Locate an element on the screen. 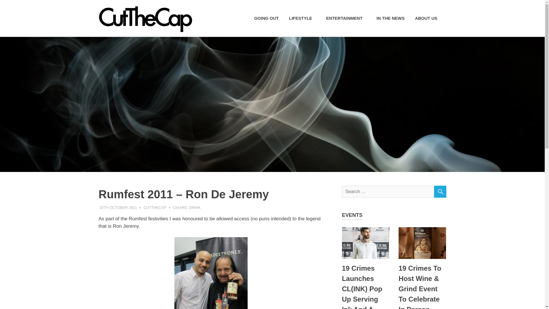 The image size is (549, 309). View all posts by cutthecap is located at coordinates (155, 208).